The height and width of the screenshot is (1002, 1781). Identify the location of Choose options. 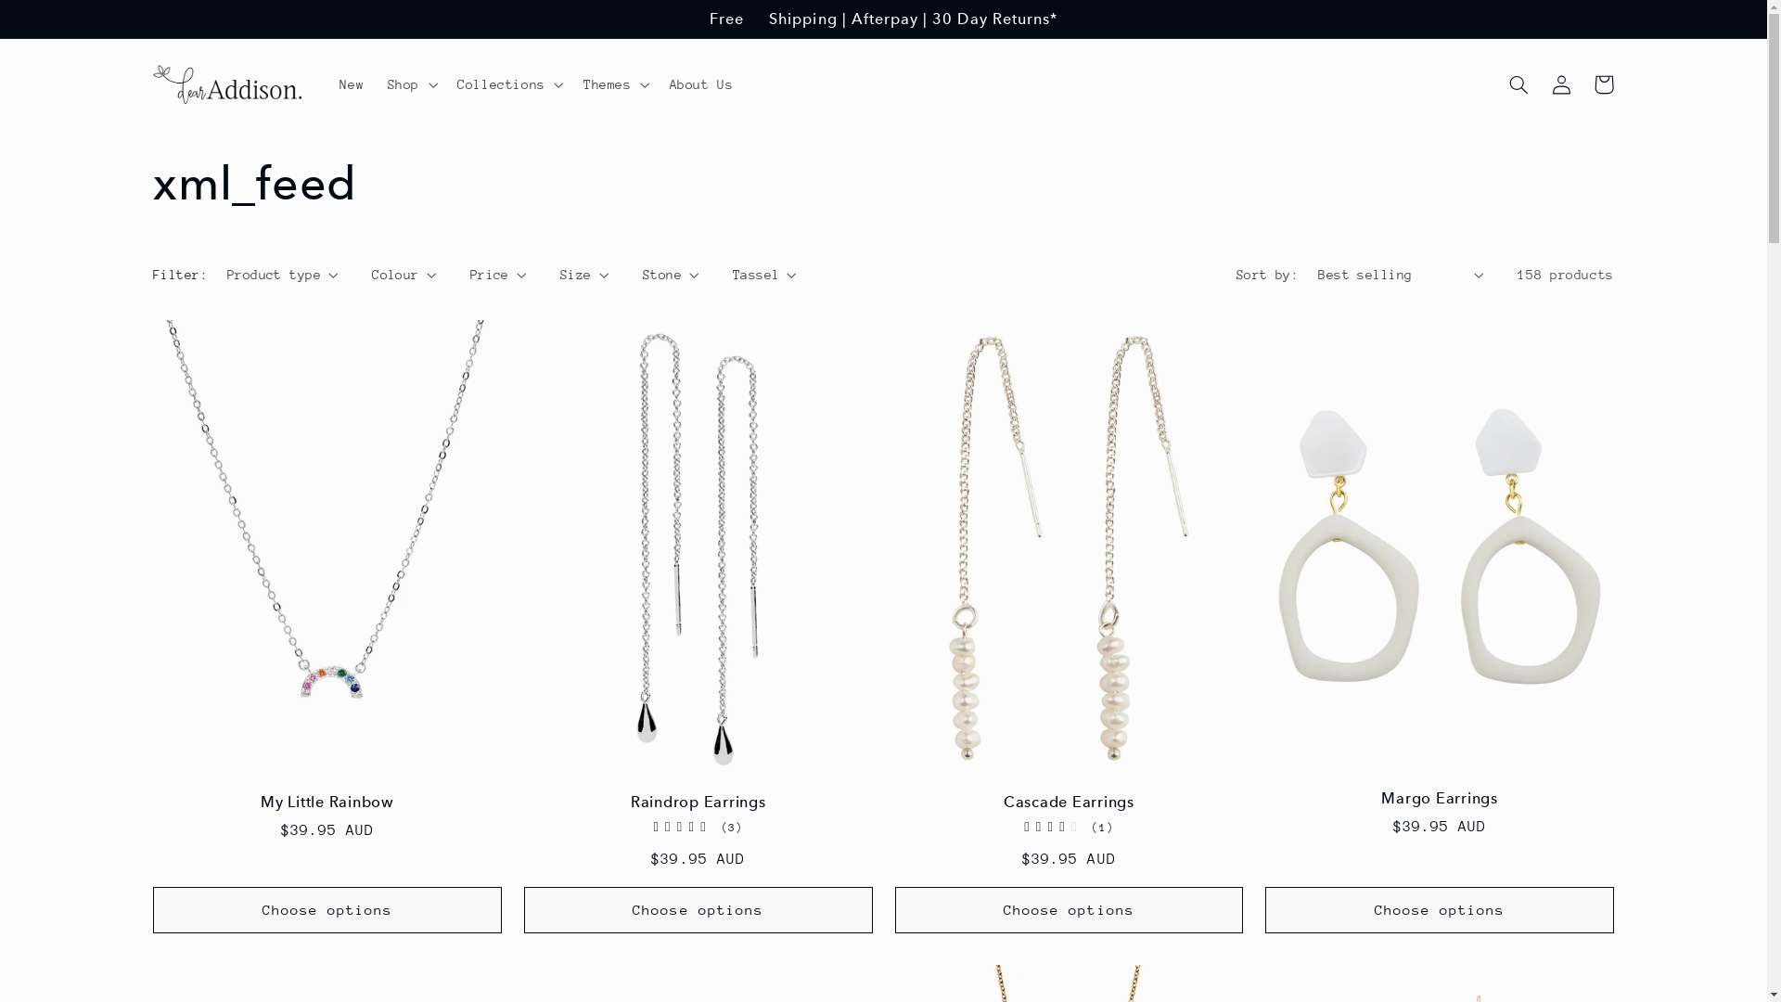
(327, 909).